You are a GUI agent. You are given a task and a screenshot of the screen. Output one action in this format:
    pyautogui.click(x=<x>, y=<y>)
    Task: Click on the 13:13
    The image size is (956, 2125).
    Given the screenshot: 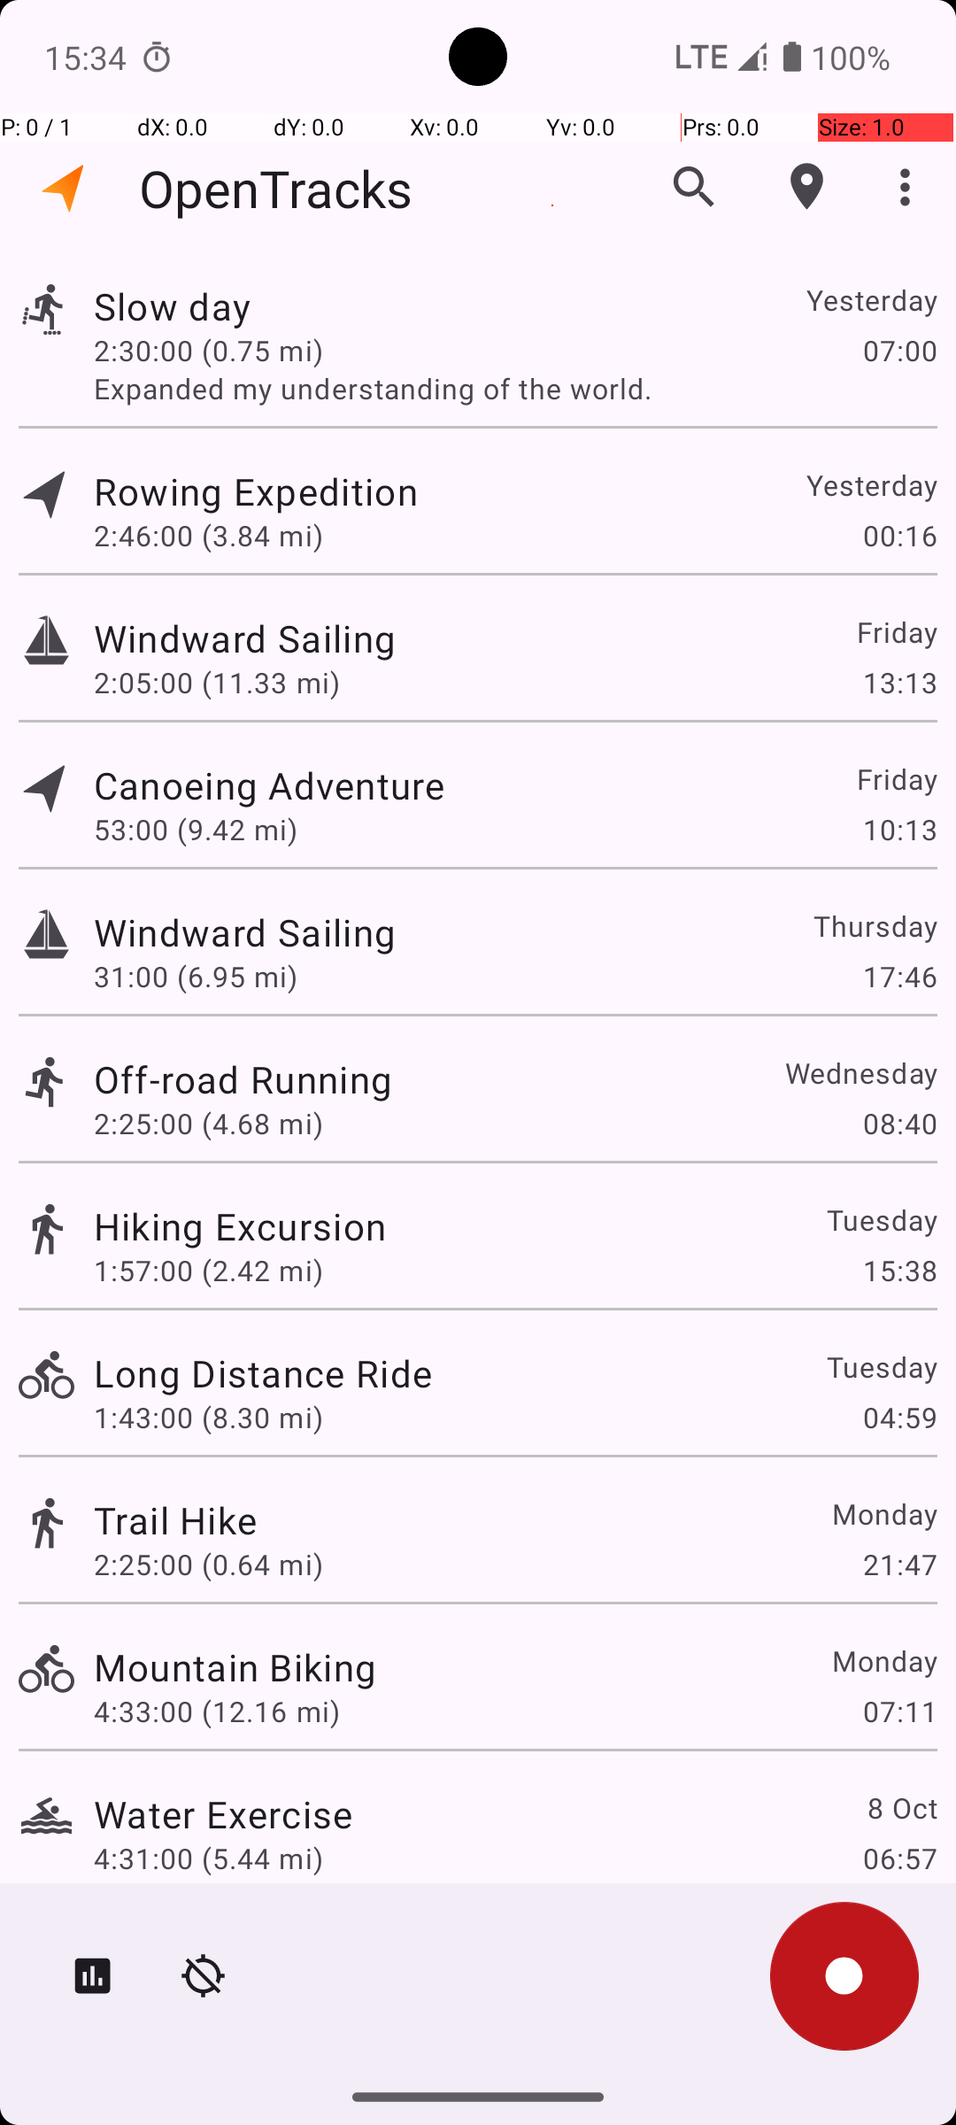 What is the action you would take?
    pyautogui.click(x=899, y=682)
    